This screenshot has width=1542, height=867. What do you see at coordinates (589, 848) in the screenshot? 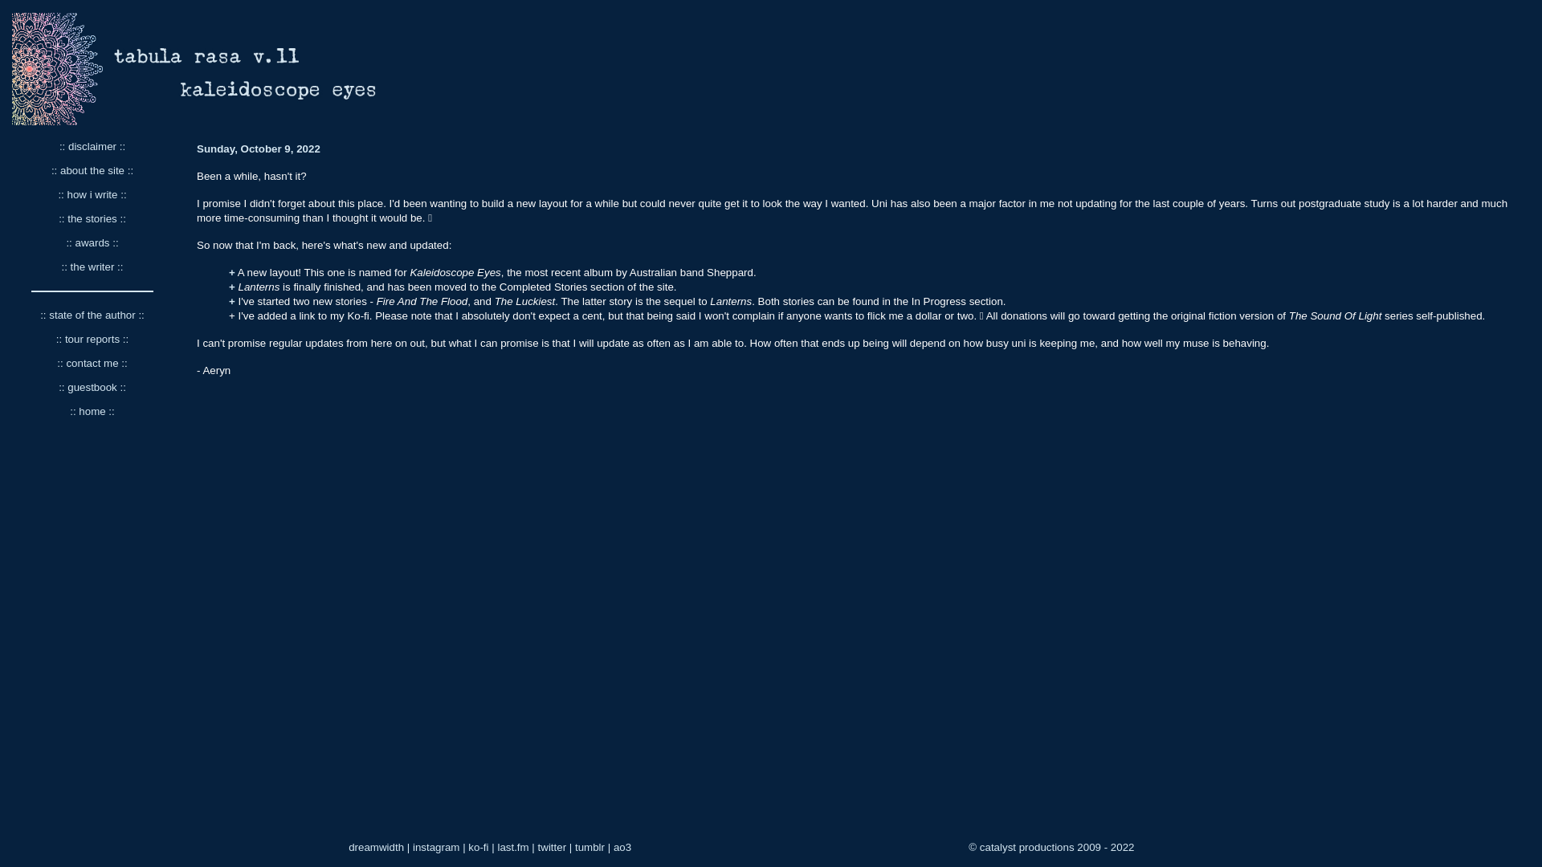
I see `tumblr` at bounding box center [589, 848].